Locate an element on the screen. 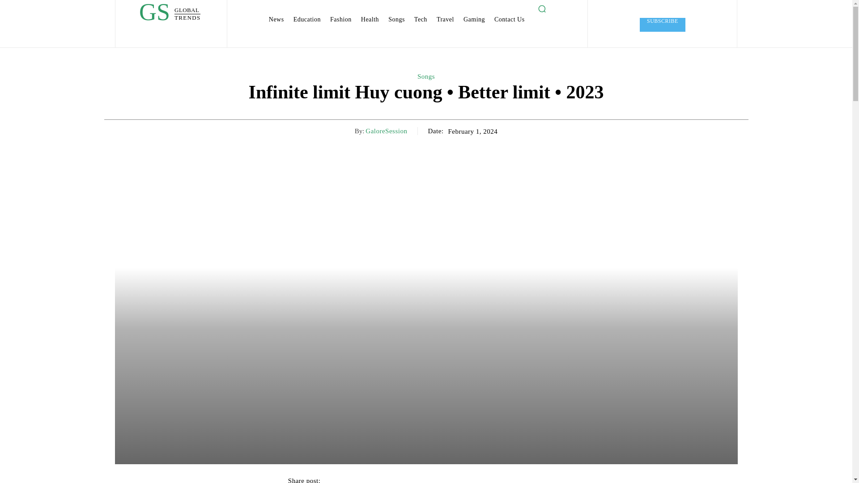 The width and height of the screenshot is (859, 483). Subscribe is located at coordinates (663, 25).